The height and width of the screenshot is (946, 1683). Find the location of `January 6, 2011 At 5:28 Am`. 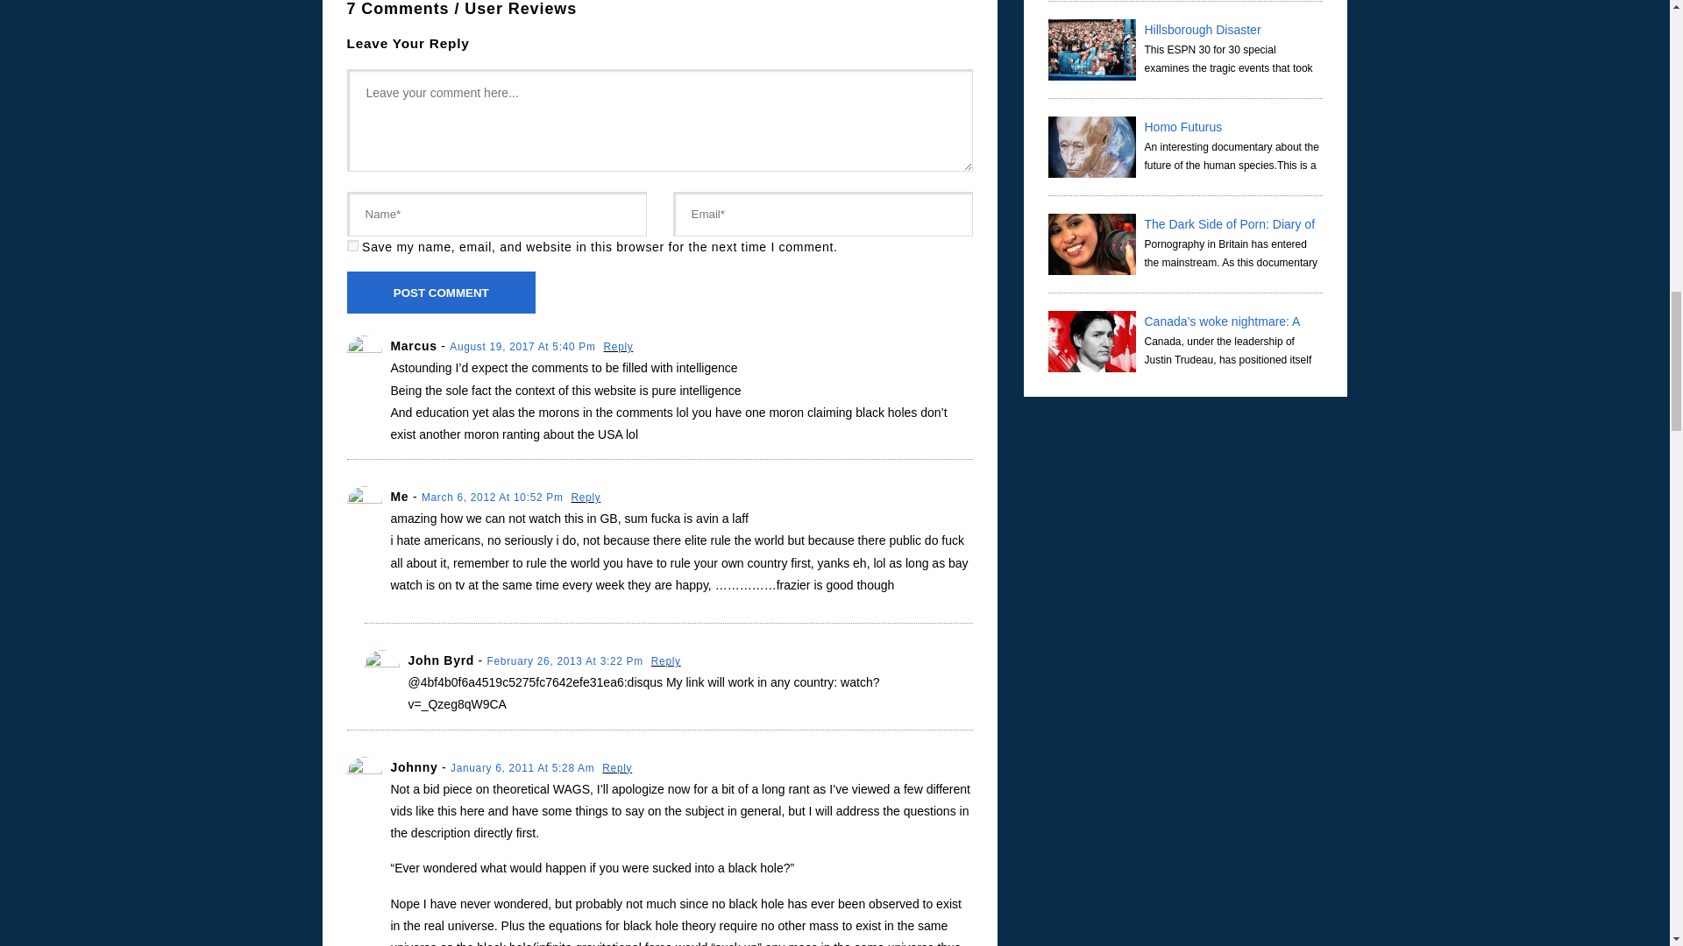

January 6, 2011 At 5:28 Am is located at coordinates (524, 768).